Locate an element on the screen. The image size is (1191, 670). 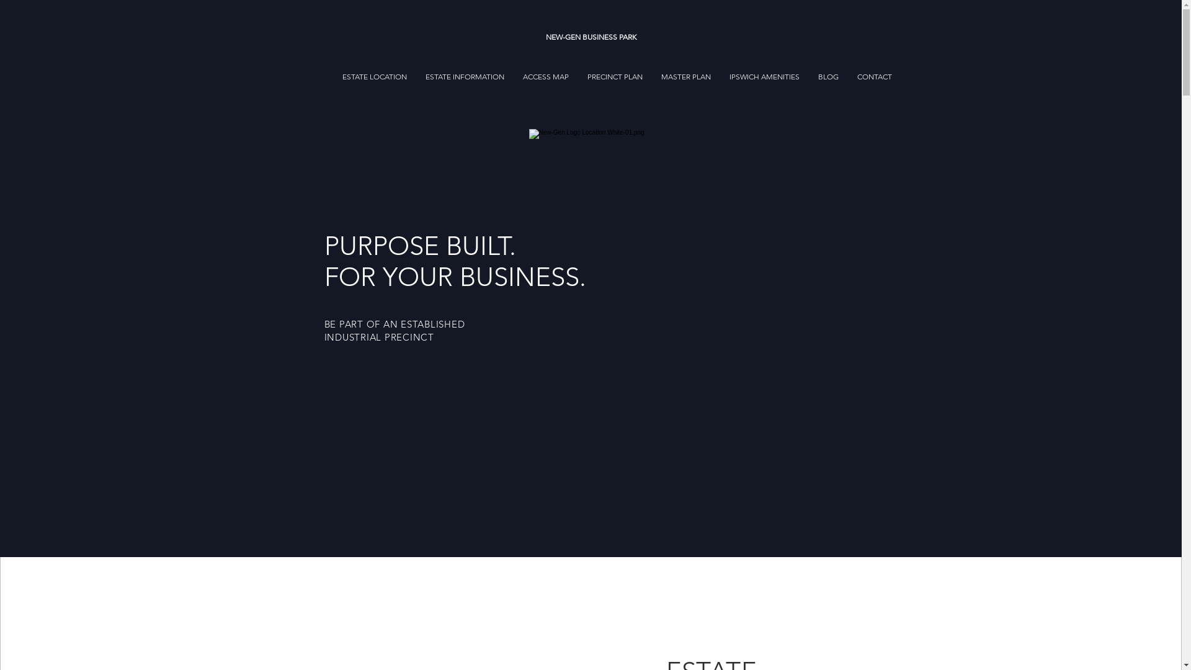
MASTER PLAN is located at coordinates (686, 77).